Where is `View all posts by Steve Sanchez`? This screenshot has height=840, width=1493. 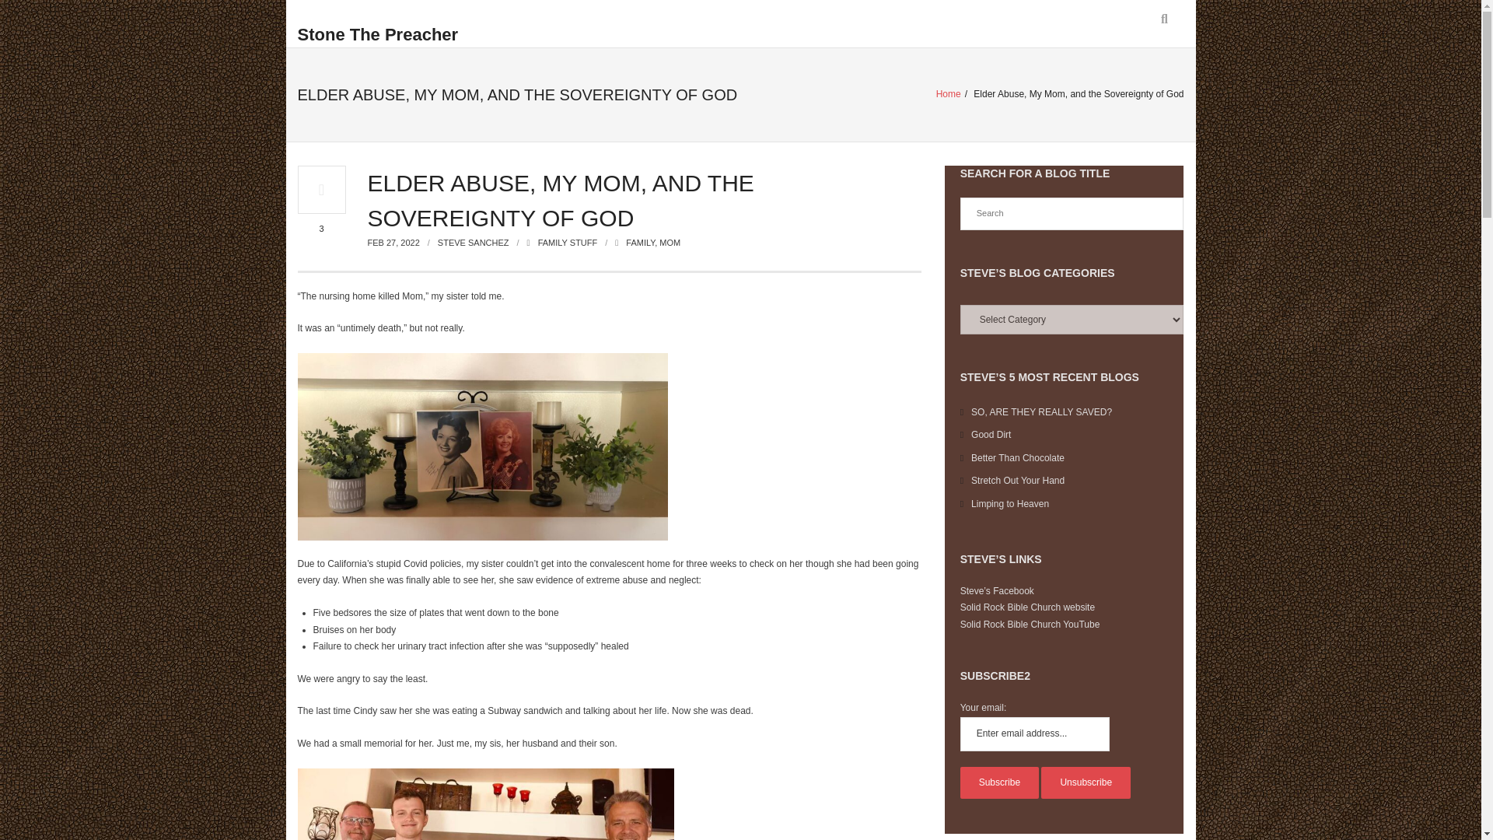
View all posts by Steve Sanchez is located at coordinates (473, 242).